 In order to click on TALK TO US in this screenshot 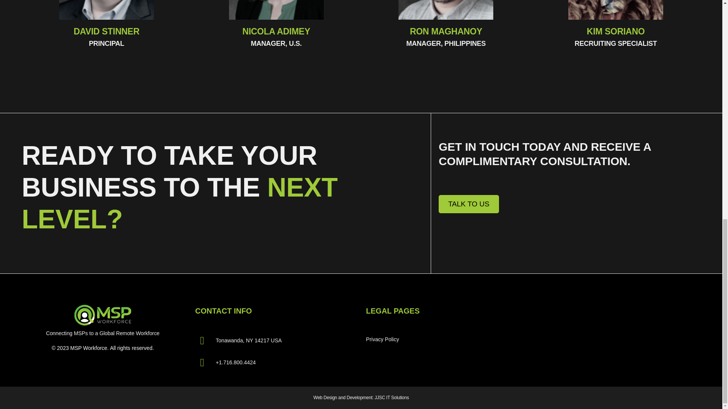, I will do `click(469, 204)`.